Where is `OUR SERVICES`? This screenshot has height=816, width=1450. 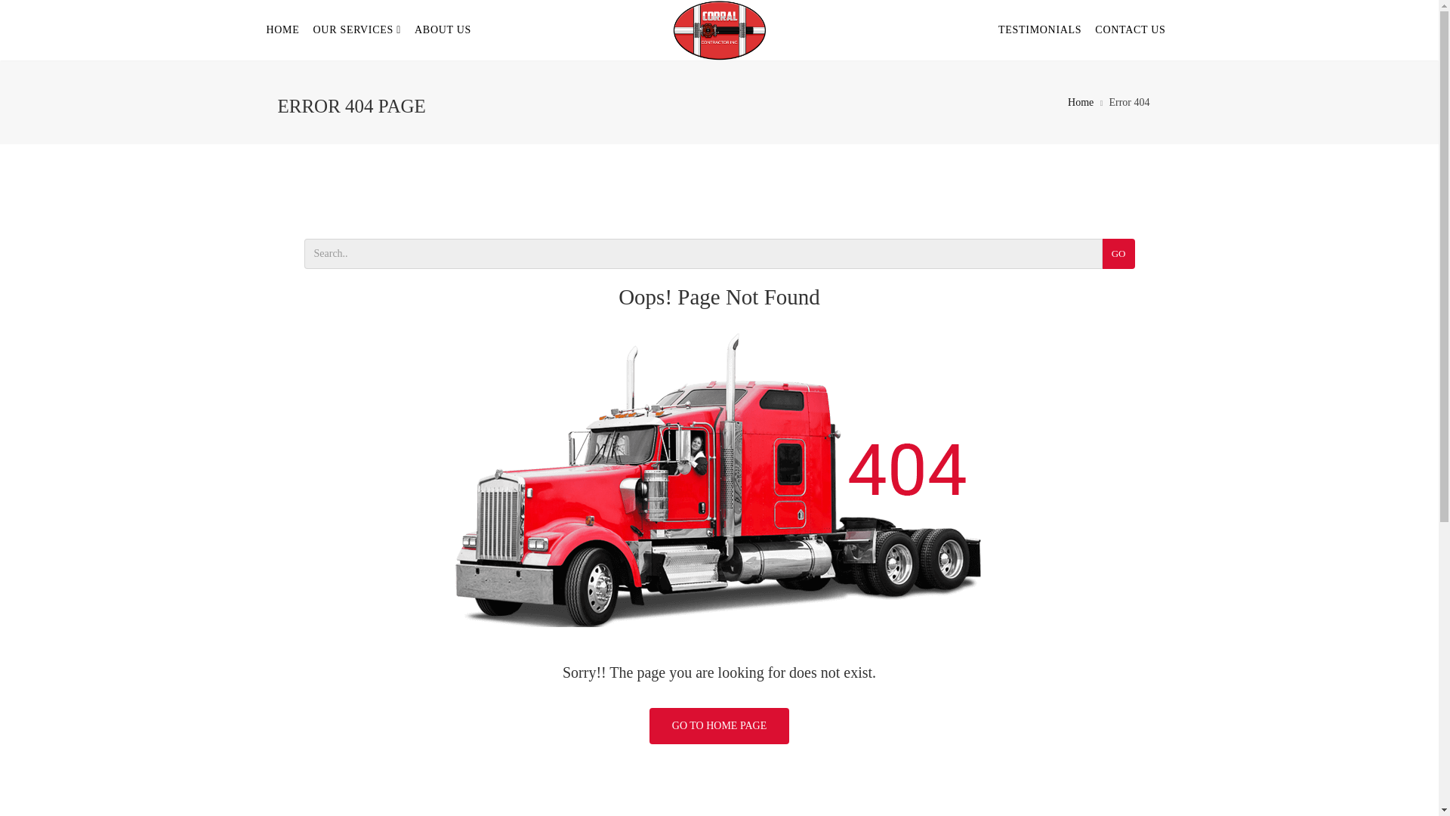 OUR SERVICES is located at coordinates (357, 30).